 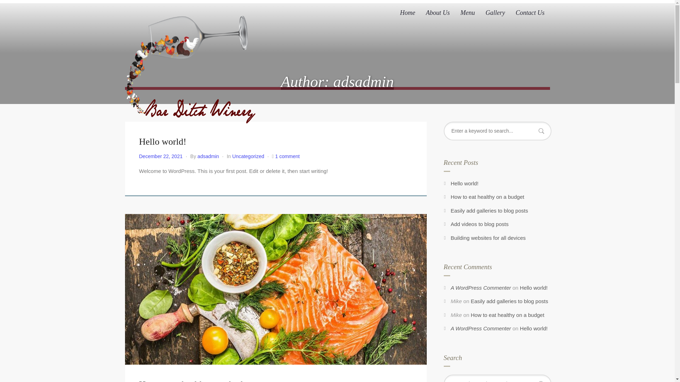 What do you see at coordinates (208, 156) in the screenshot?
I see `adsadmin` at bounding box center [208, 156].